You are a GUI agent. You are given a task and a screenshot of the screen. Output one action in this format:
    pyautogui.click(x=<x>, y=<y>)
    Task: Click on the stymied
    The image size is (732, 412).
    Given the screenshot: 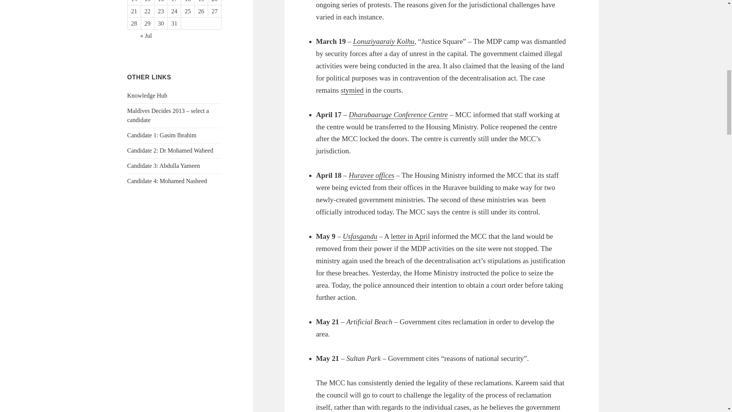 What is the action you would take?
    pyautogui.click(x=352, y=90)
    